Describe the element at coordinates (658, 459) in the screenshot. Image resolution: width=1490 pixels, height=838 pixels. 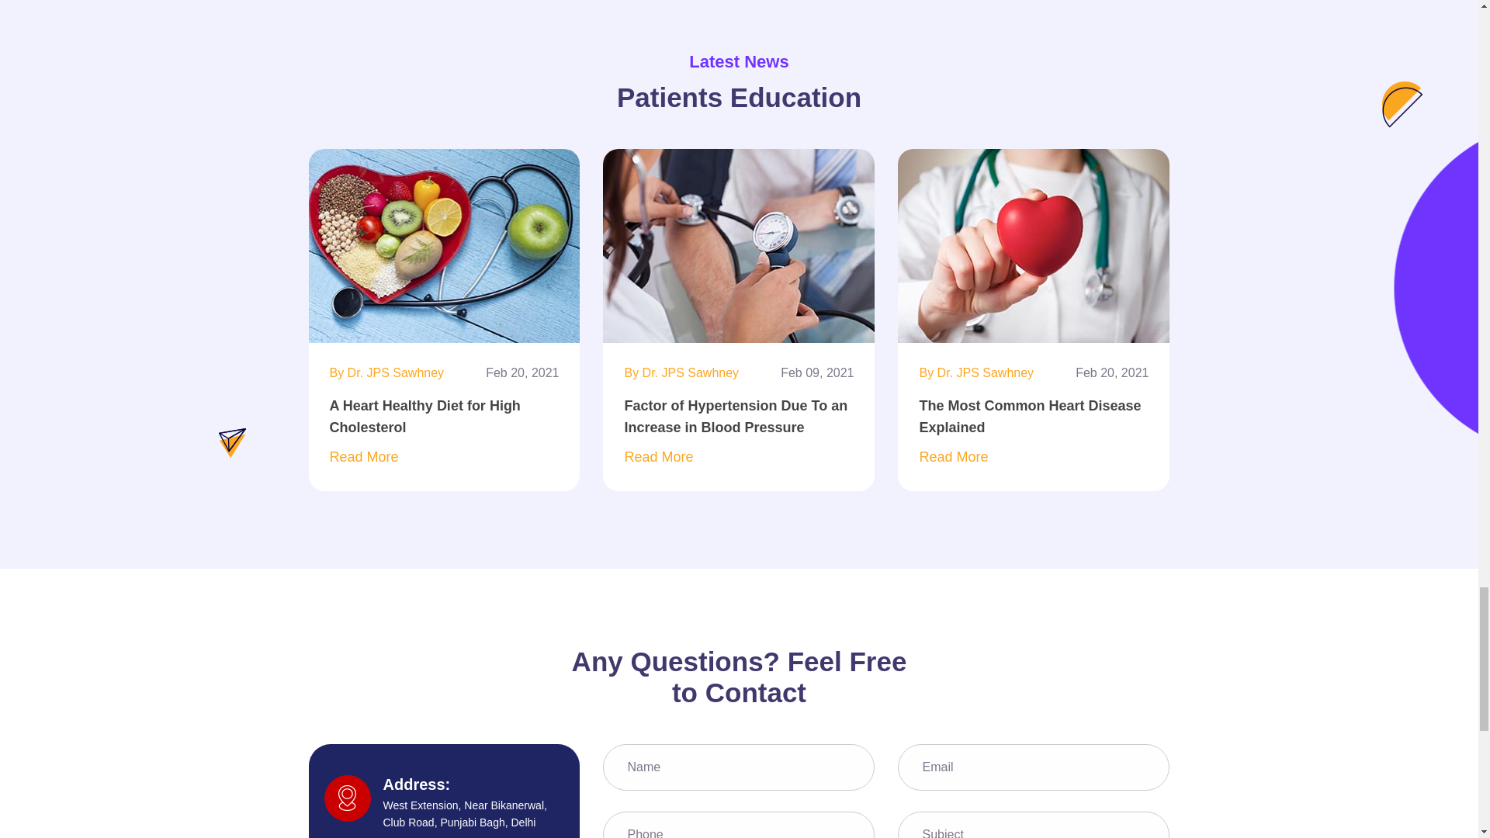
I see `Read More` at that location.